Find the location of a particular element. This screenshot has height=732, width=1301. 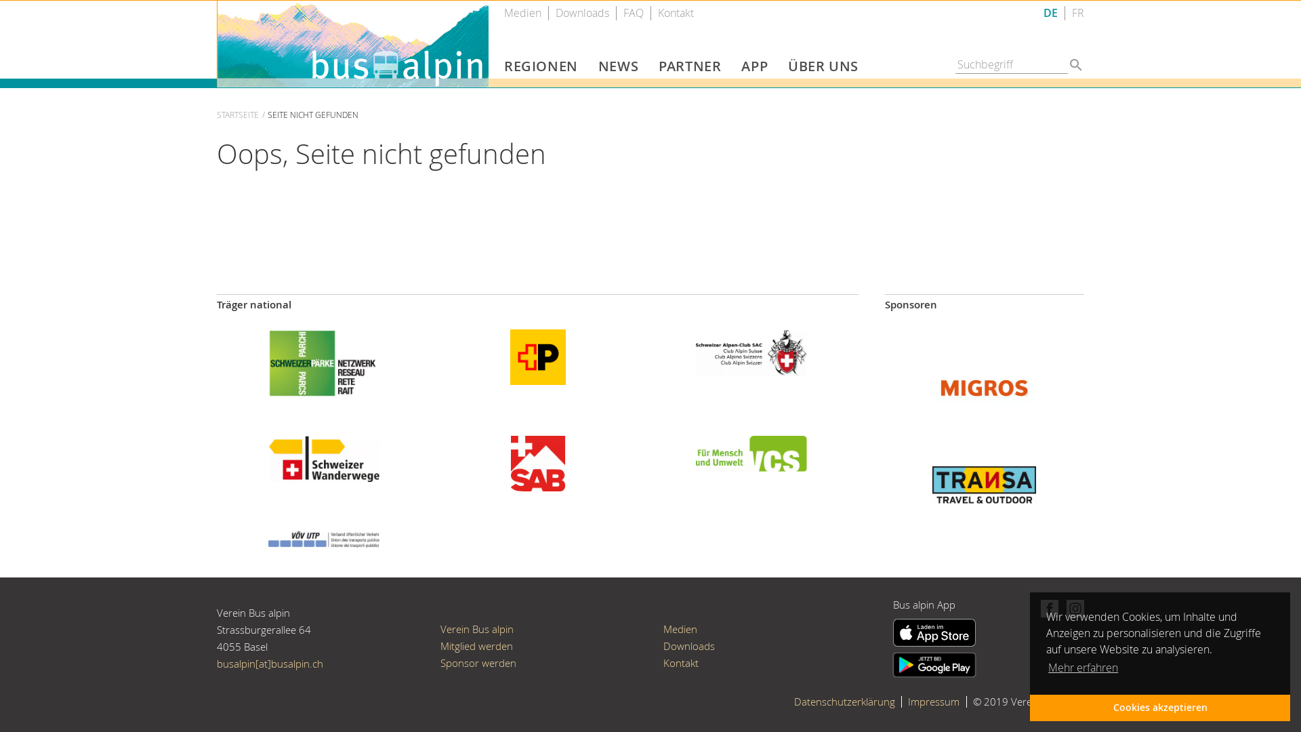

Migros is located at coordinates (984, 387).